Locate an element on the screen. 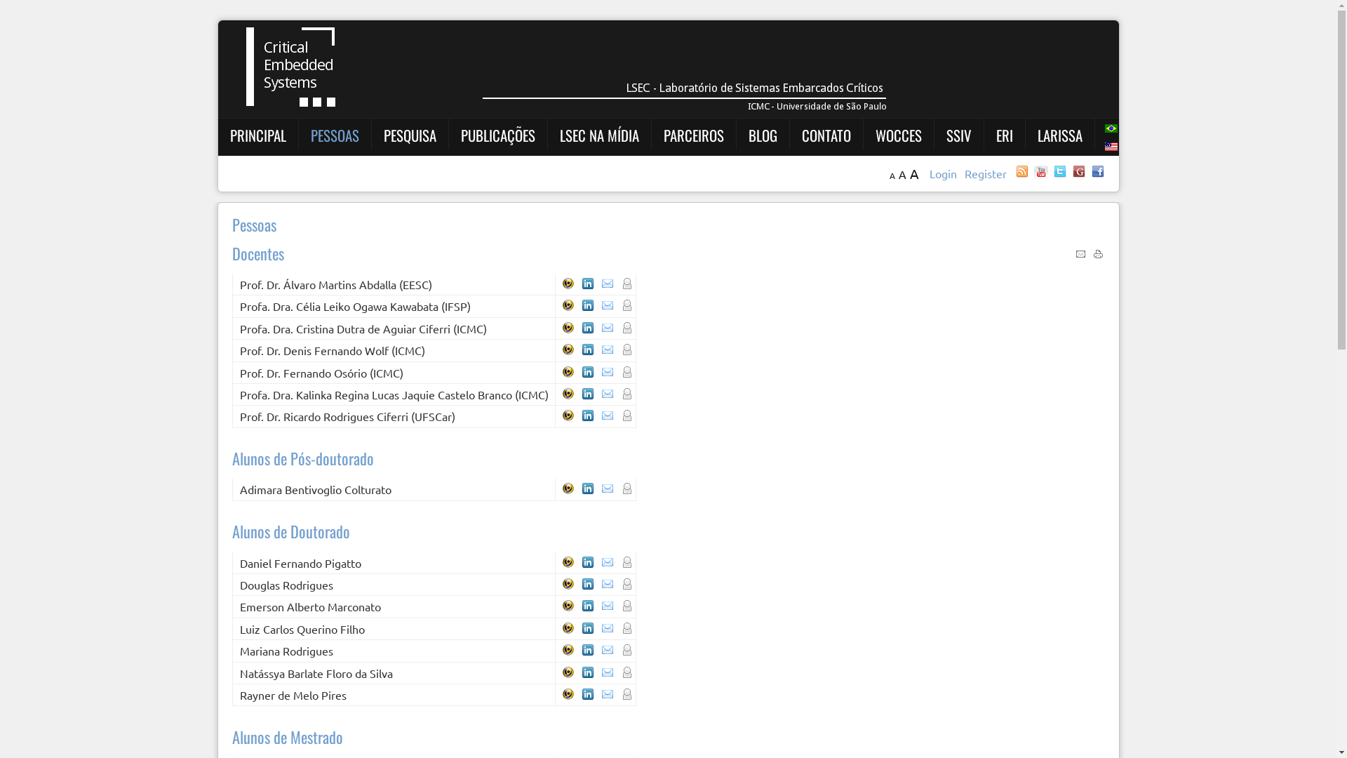 The height and width of the screenshot is (758, 1347). English is located at coordinates (1111, 147).